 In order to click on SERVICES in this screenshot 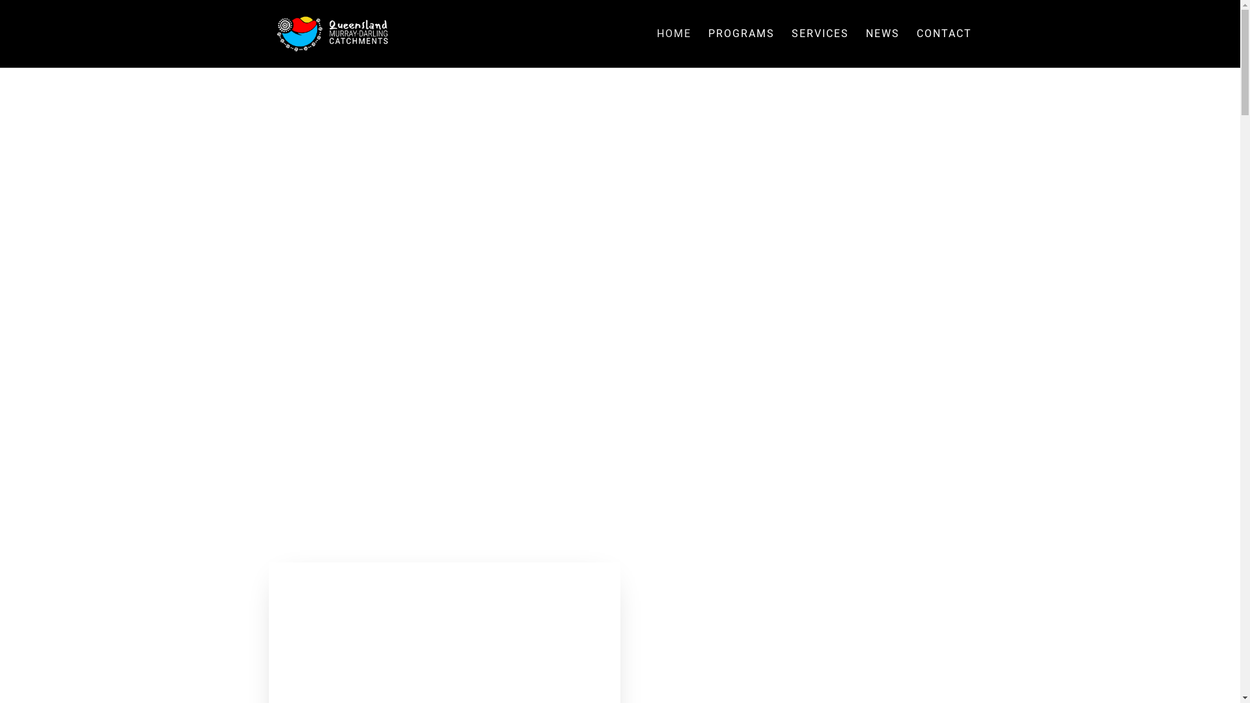, I will do `click(820, 48)`.